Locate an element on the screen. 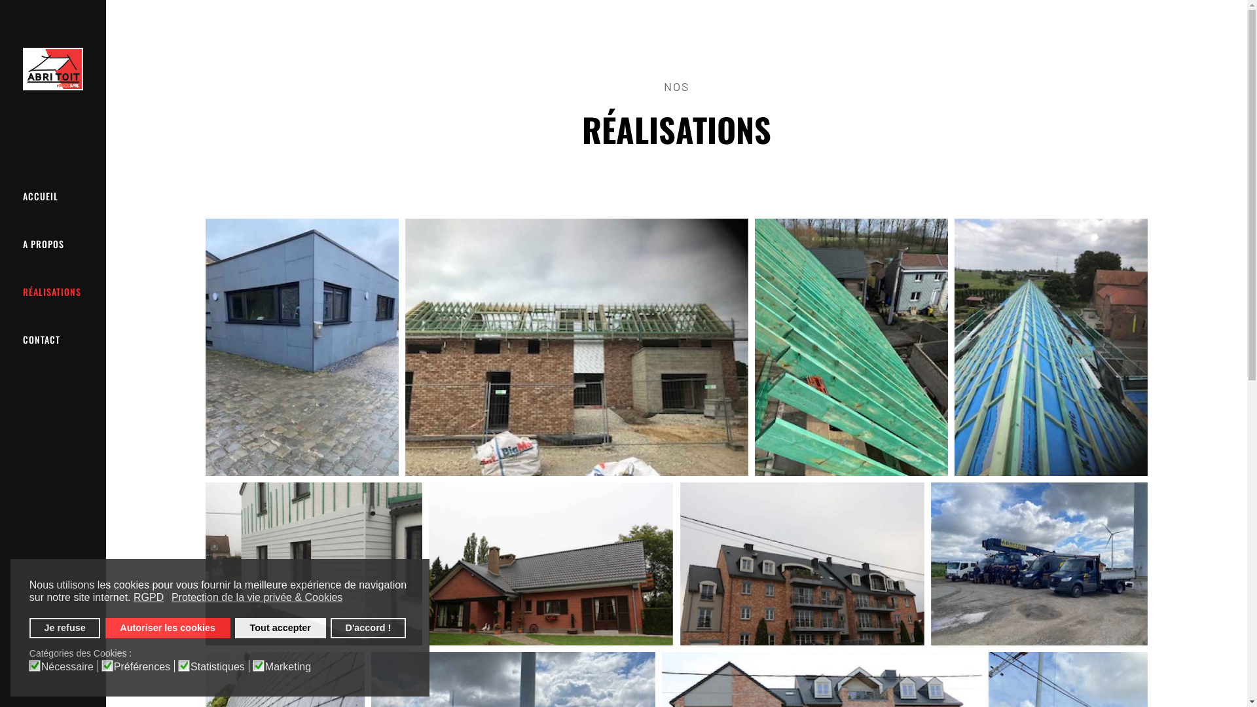  RGPD is located at coordinates (149, 598).